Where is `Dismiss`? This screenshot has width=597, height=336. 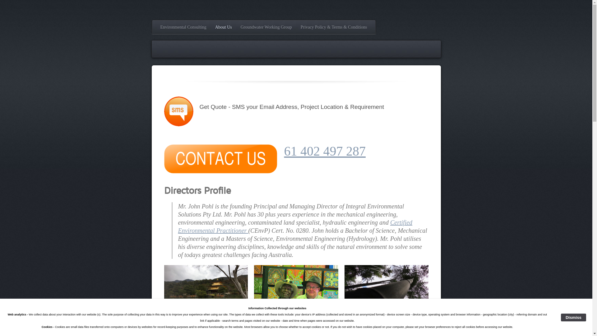
Dismiss is located at coordinates (573, 317).